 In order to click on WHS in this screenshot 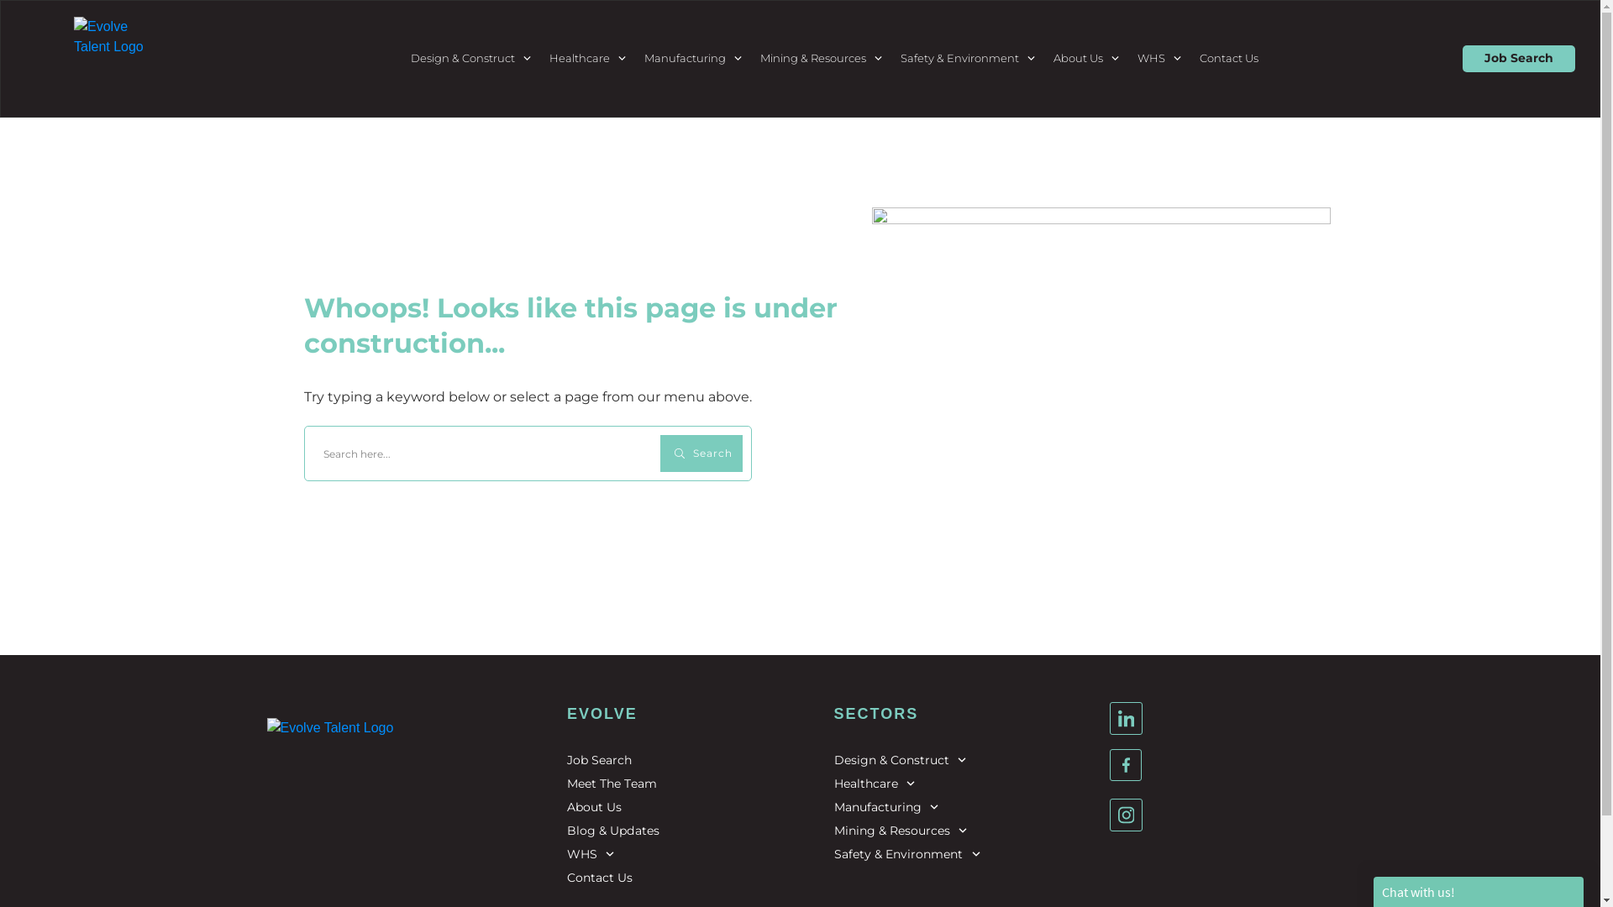, I will do `click(1160, 59)`.